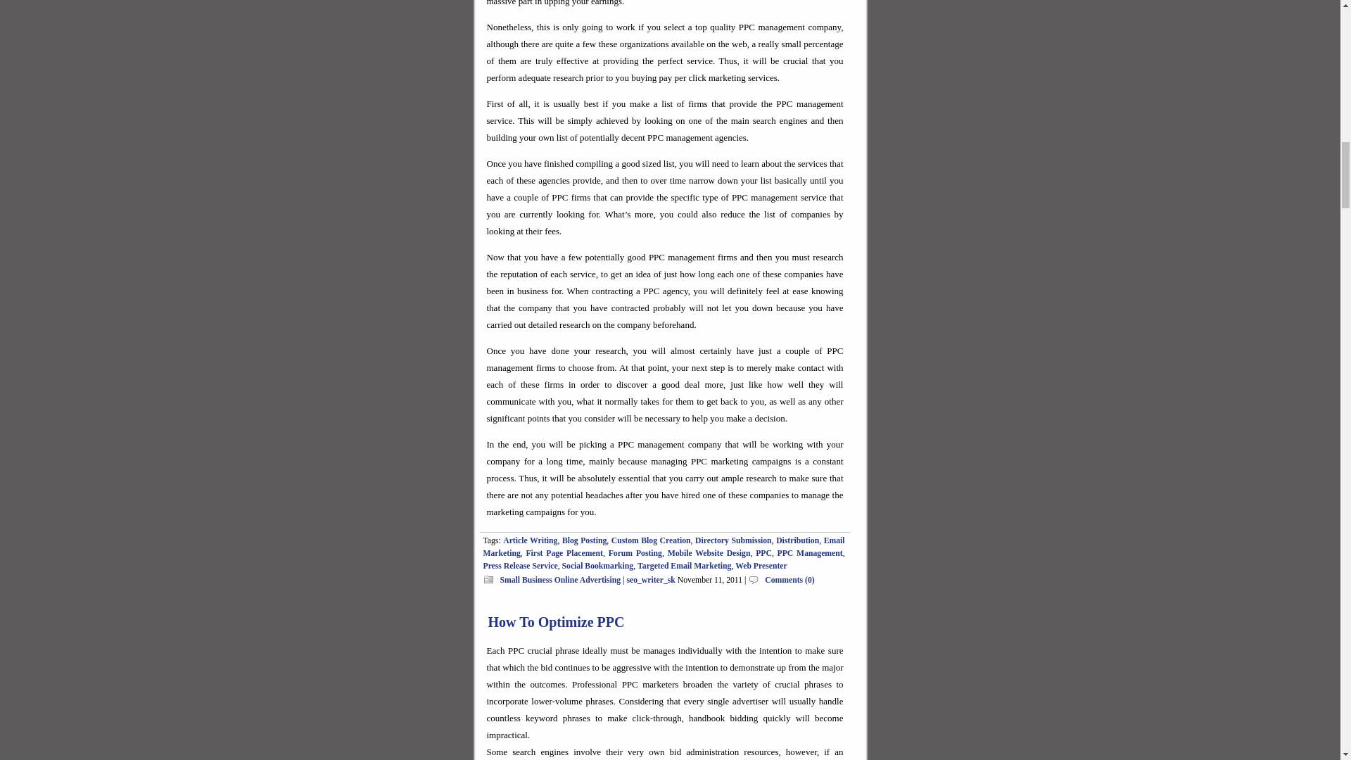  What do you see at coordinates (733, 540) in the screenshot?
I see `Directory Submission` at bounding box center [733, 540].